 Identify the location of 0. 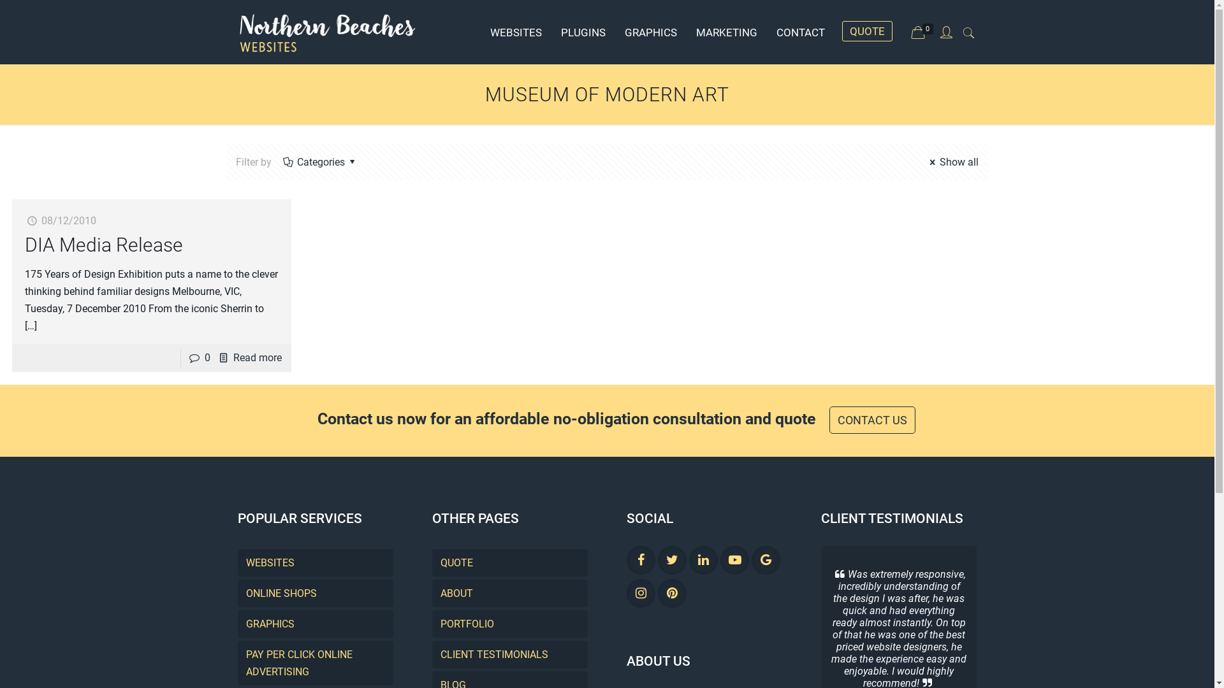
(924, 33).